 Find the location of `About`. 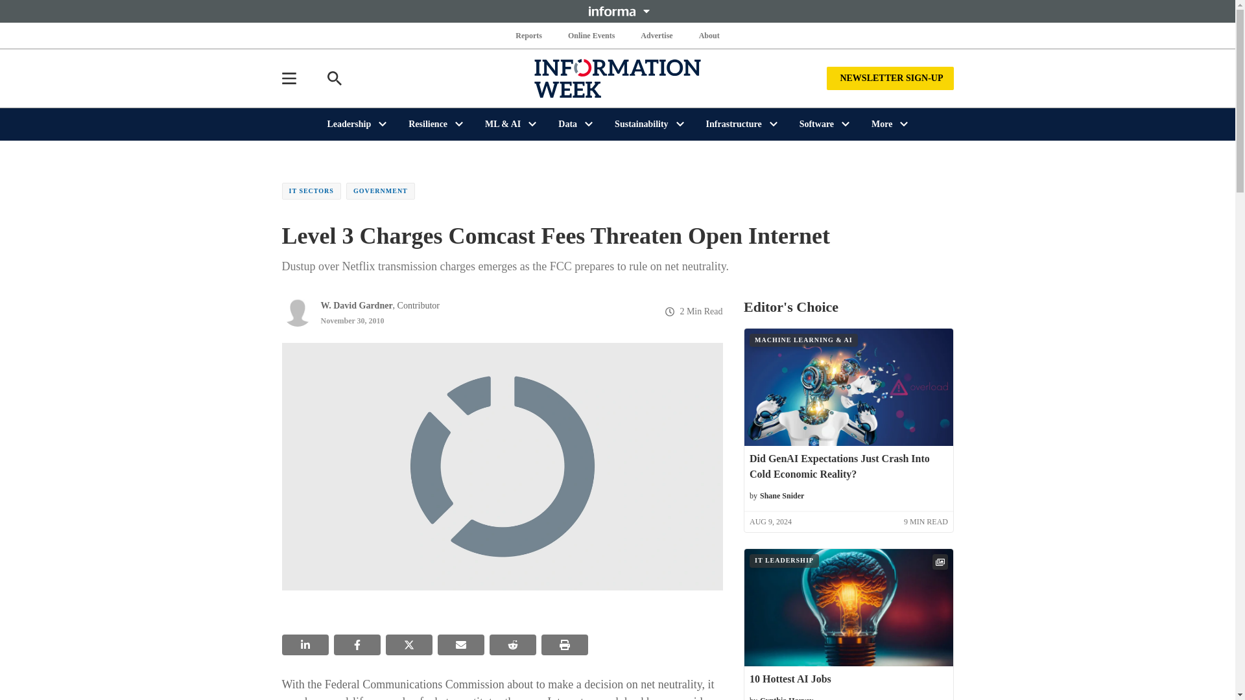

About is located at coordinates (709, 35).